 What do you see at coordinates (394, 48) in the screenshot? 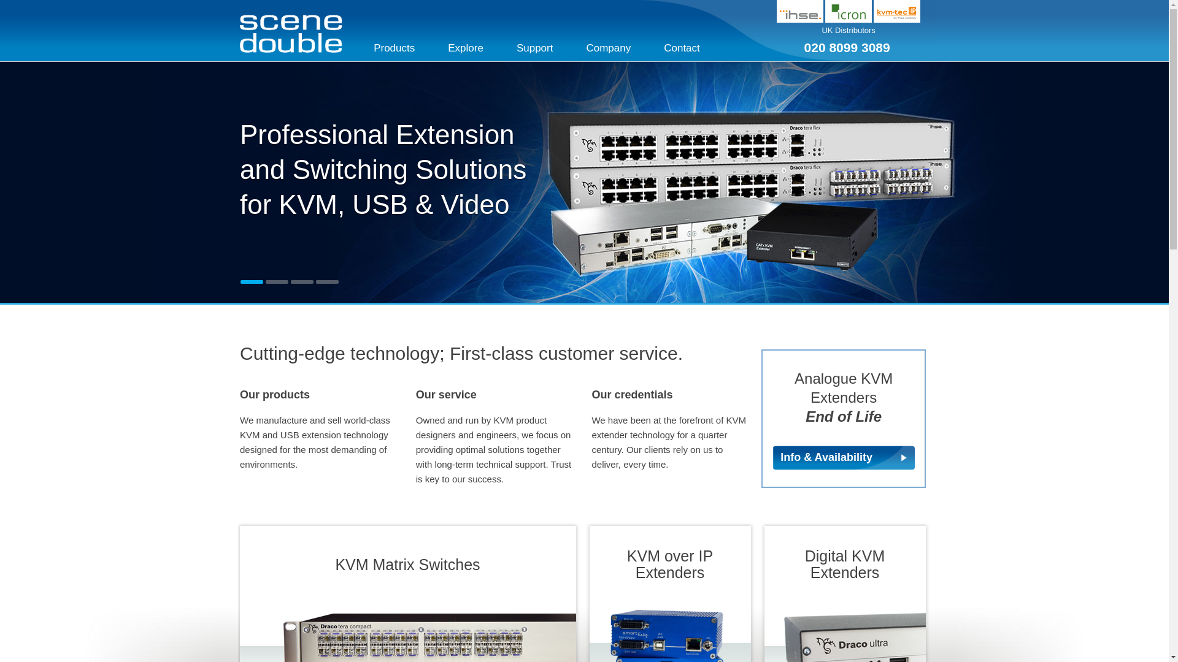
I see `Products` at bounding box center [394, 48].